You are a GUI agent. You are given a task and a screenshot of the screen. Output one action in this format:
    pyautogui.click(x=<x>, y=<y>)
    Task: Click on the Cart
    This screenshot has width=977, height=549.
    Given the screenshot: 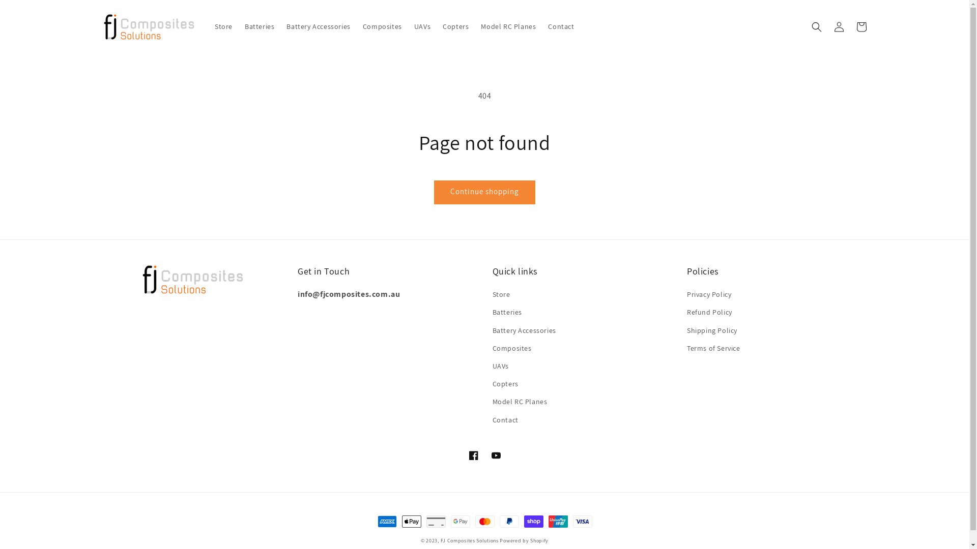 What is the action you would take?
    pyautogui.click(x=861, y=26)
    